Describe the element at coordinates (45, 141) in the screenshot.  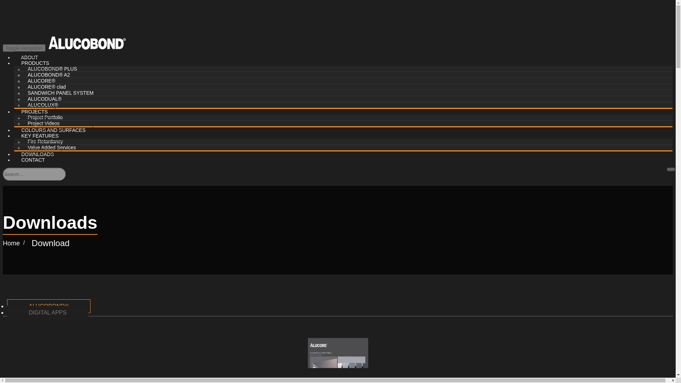
I see `Fire Retardancy` at that location.